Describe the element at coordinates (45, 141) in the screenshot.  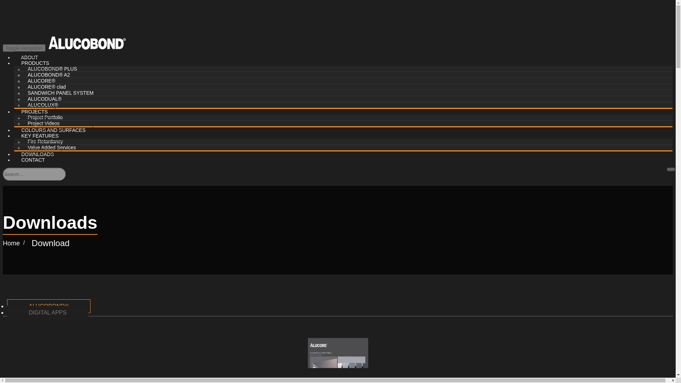
I see `Fire Retardancy` at that location.